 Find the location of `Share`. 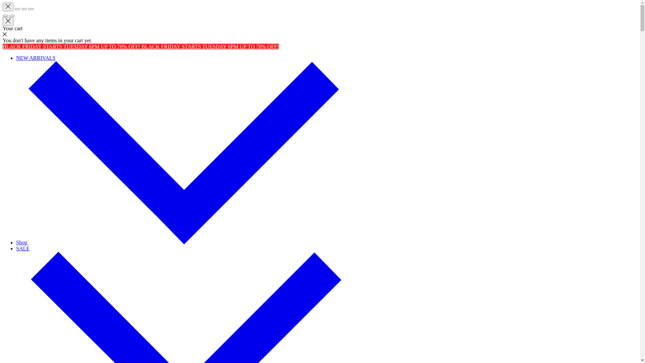

Share is located at coordinates (17, 9).